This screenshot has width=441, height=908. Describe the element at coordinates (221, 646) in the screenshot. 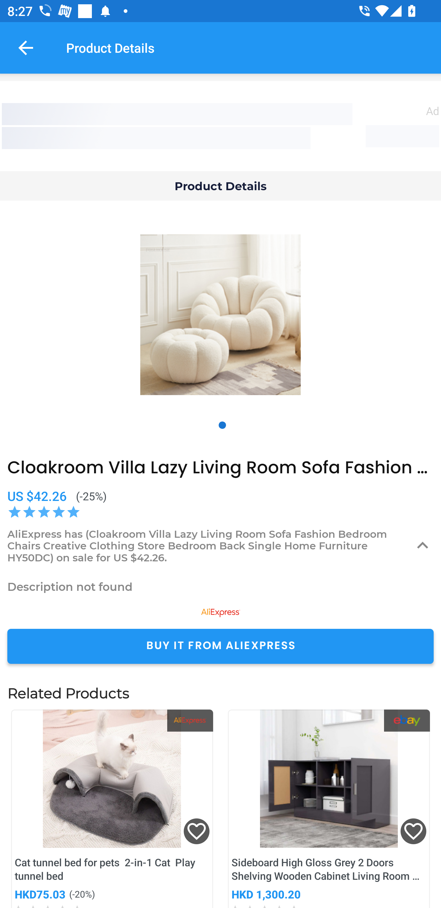

I see `BUY IT FROM ALIEXPRESS` at that location.